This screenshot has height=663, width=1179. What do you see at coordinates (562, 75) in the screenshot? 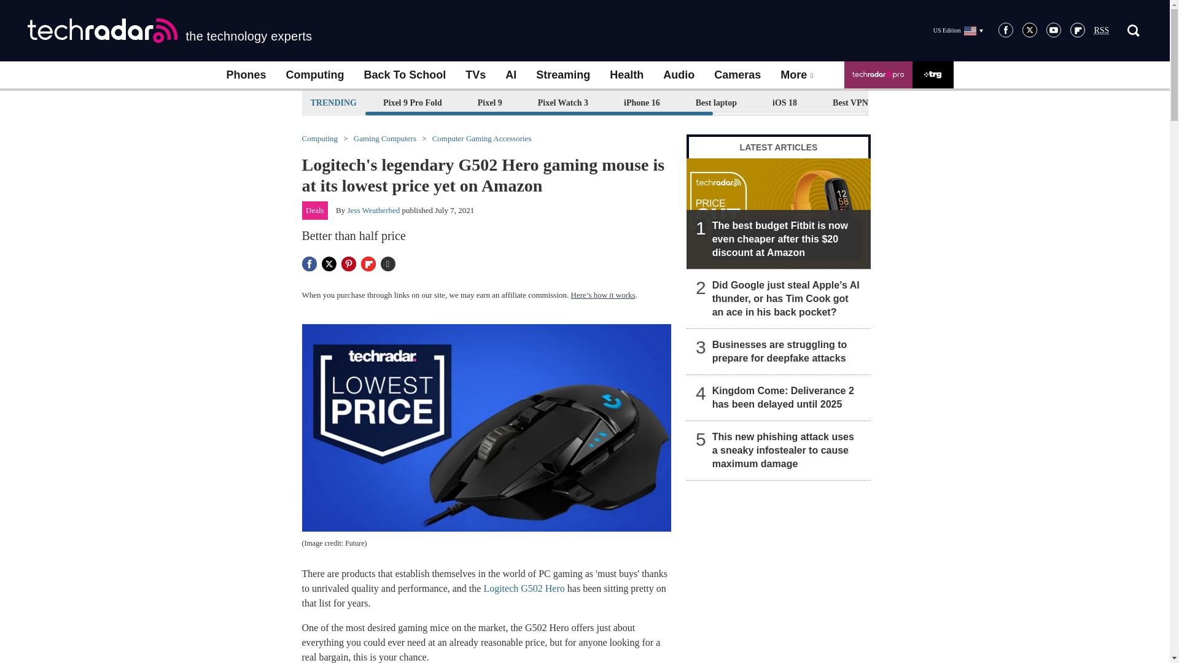
I see `Streaming` at bounding box center [562, 75].